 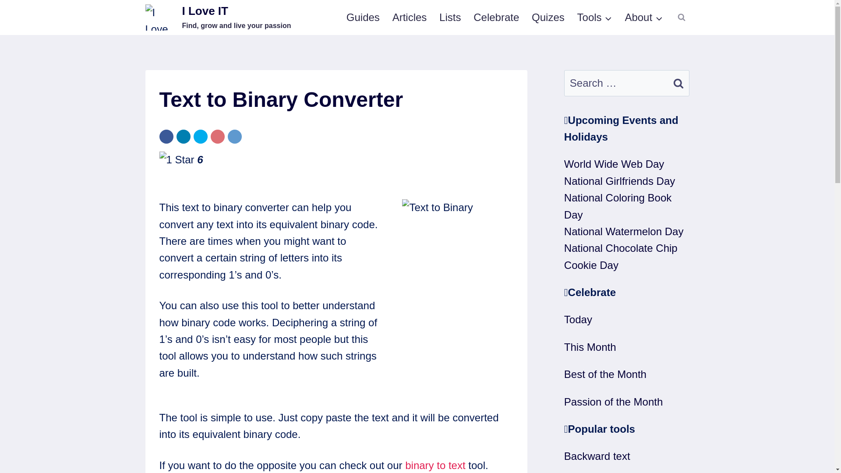 I want to click on Lists, so click(x=363, y=18).